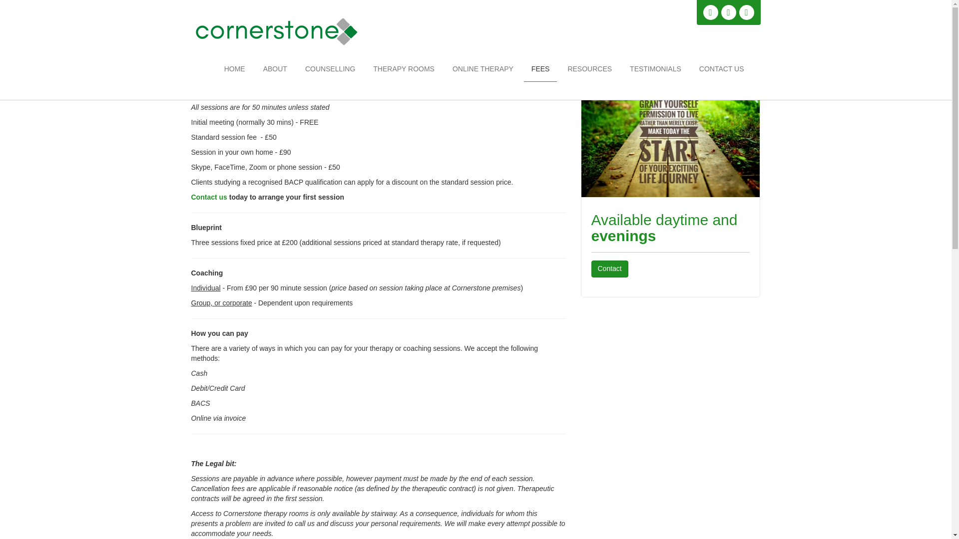 The height and width of the screenshot is (539, 959). What do you see at coordinates (655, 69) in the screenshot?
I see `TESTIMONIALS` at bounding box center [655, 69].